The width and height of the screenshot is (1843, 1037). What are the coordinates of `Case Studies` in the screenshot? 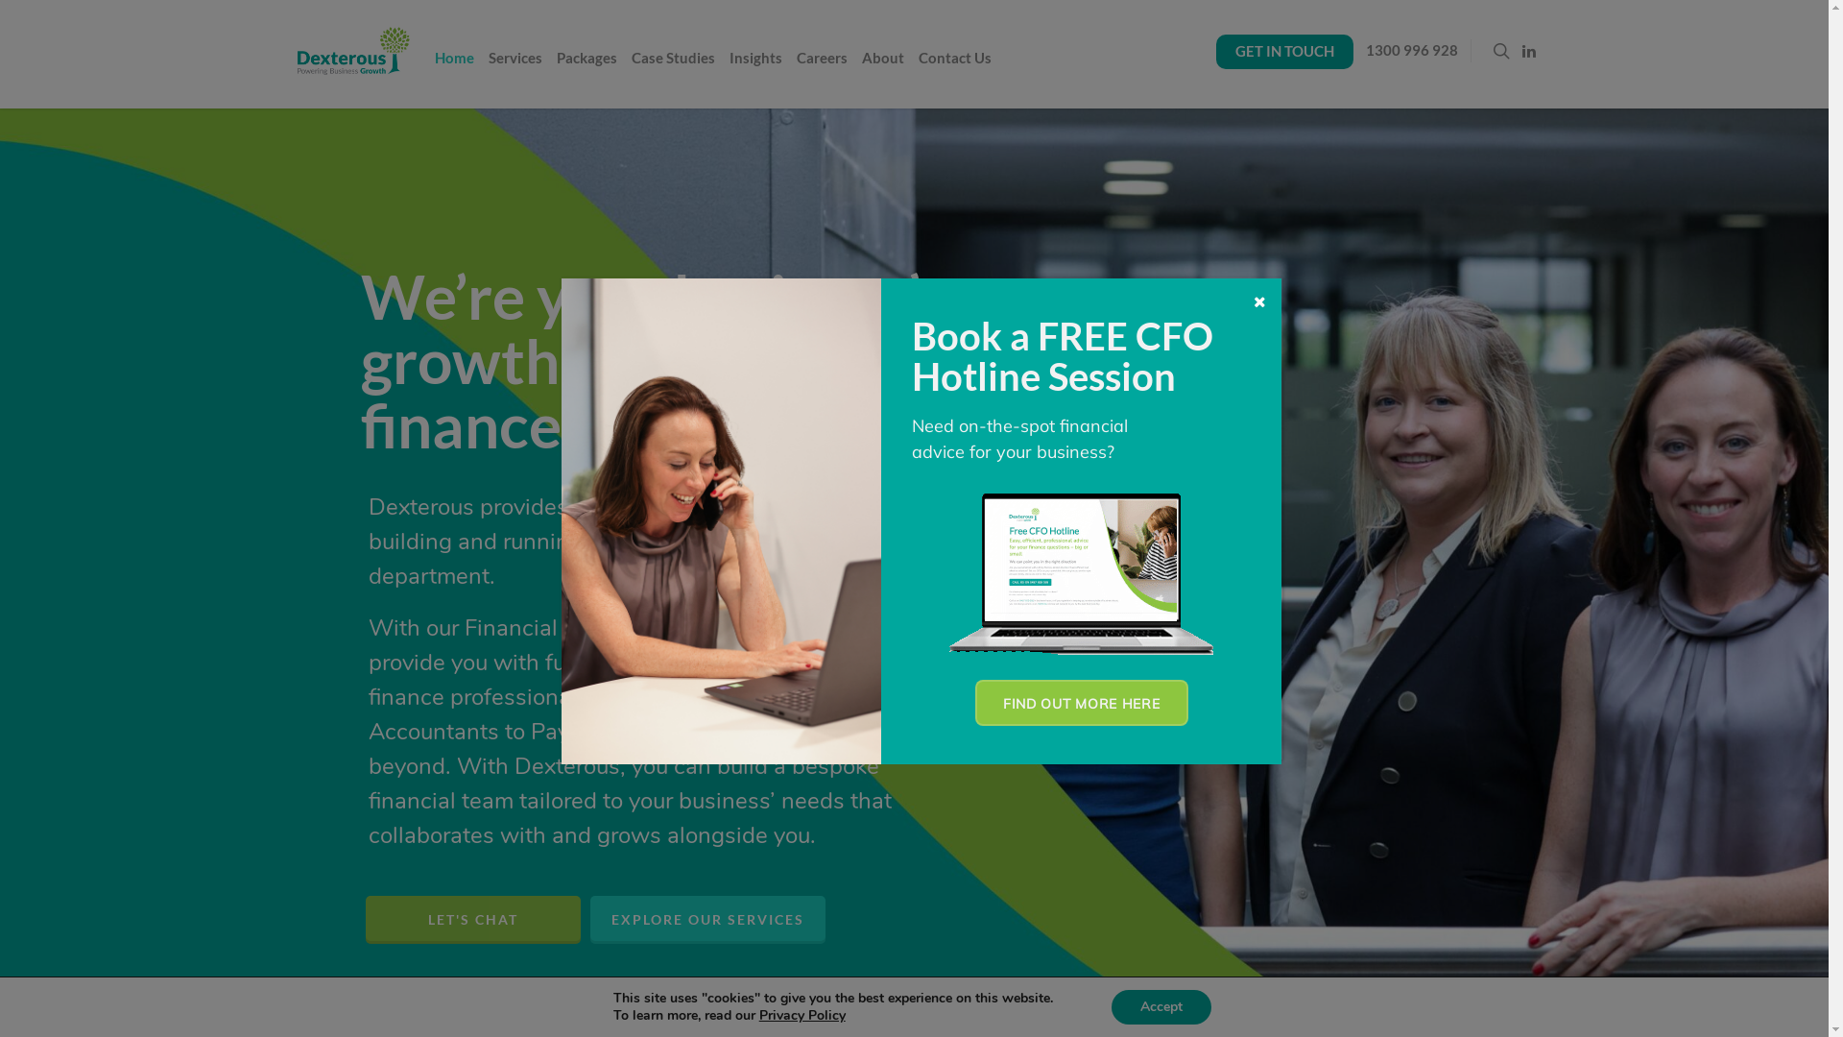 It's located at (680, 71).